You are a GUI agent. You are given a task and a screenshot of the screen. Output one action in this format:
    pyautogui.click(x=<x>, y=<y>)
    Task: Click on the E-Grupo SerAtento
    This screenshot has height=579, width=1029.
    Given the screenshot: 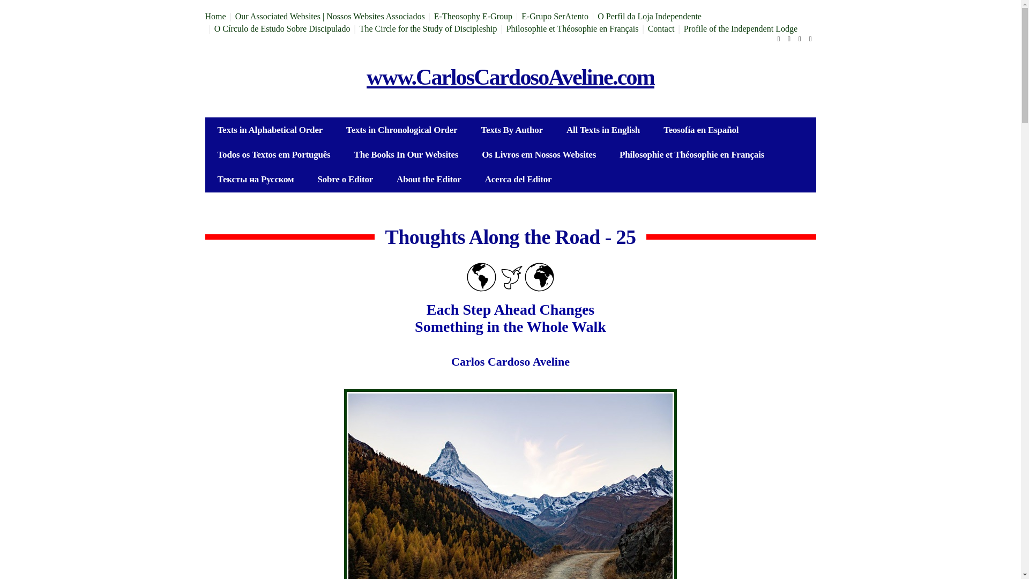 What is the action you would take?
    pyautogui.click(x=555, y=16)
    